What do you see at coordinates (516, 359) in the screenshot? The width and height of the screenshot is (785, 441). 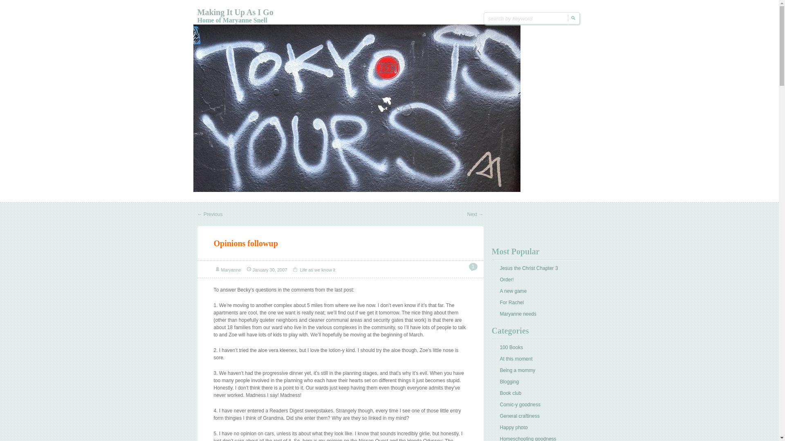 I see `At this moment` at bounding box center [516, 359].